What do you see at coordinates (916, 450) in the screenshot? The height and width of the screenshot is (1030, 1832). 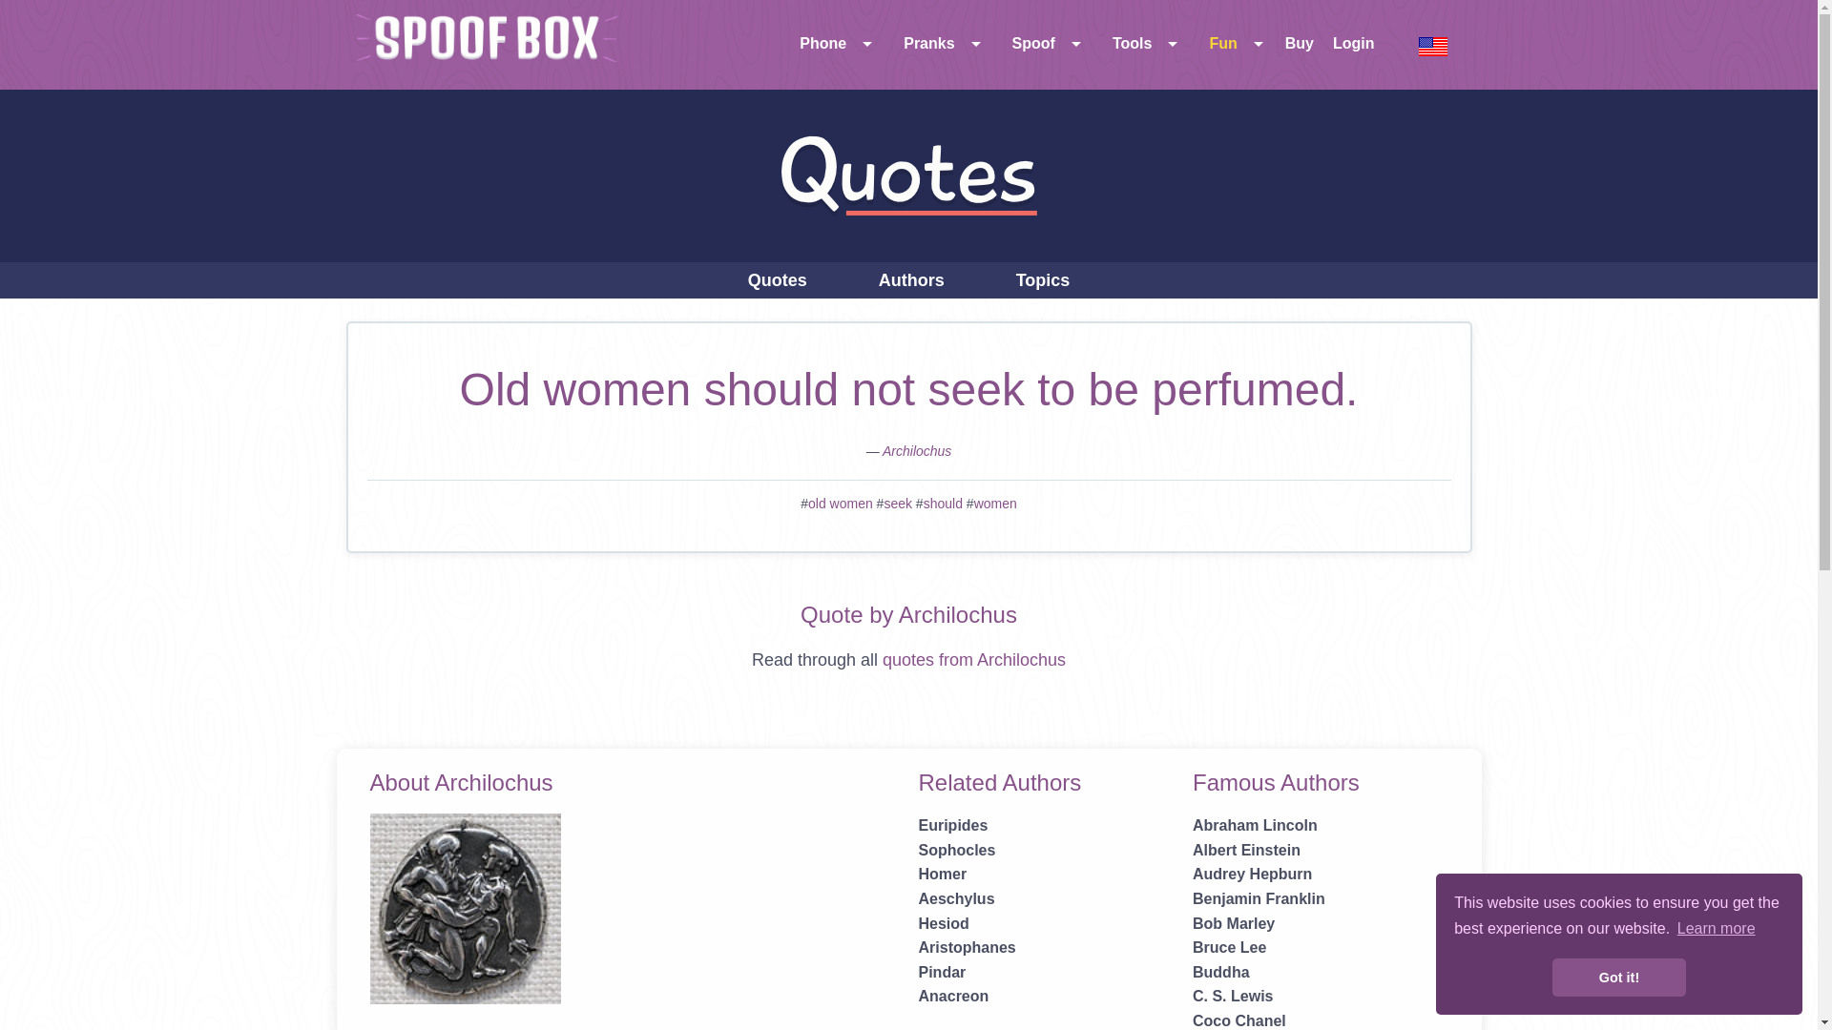 I see `Quotes by Archilochus` at bounding box center [916, 450].